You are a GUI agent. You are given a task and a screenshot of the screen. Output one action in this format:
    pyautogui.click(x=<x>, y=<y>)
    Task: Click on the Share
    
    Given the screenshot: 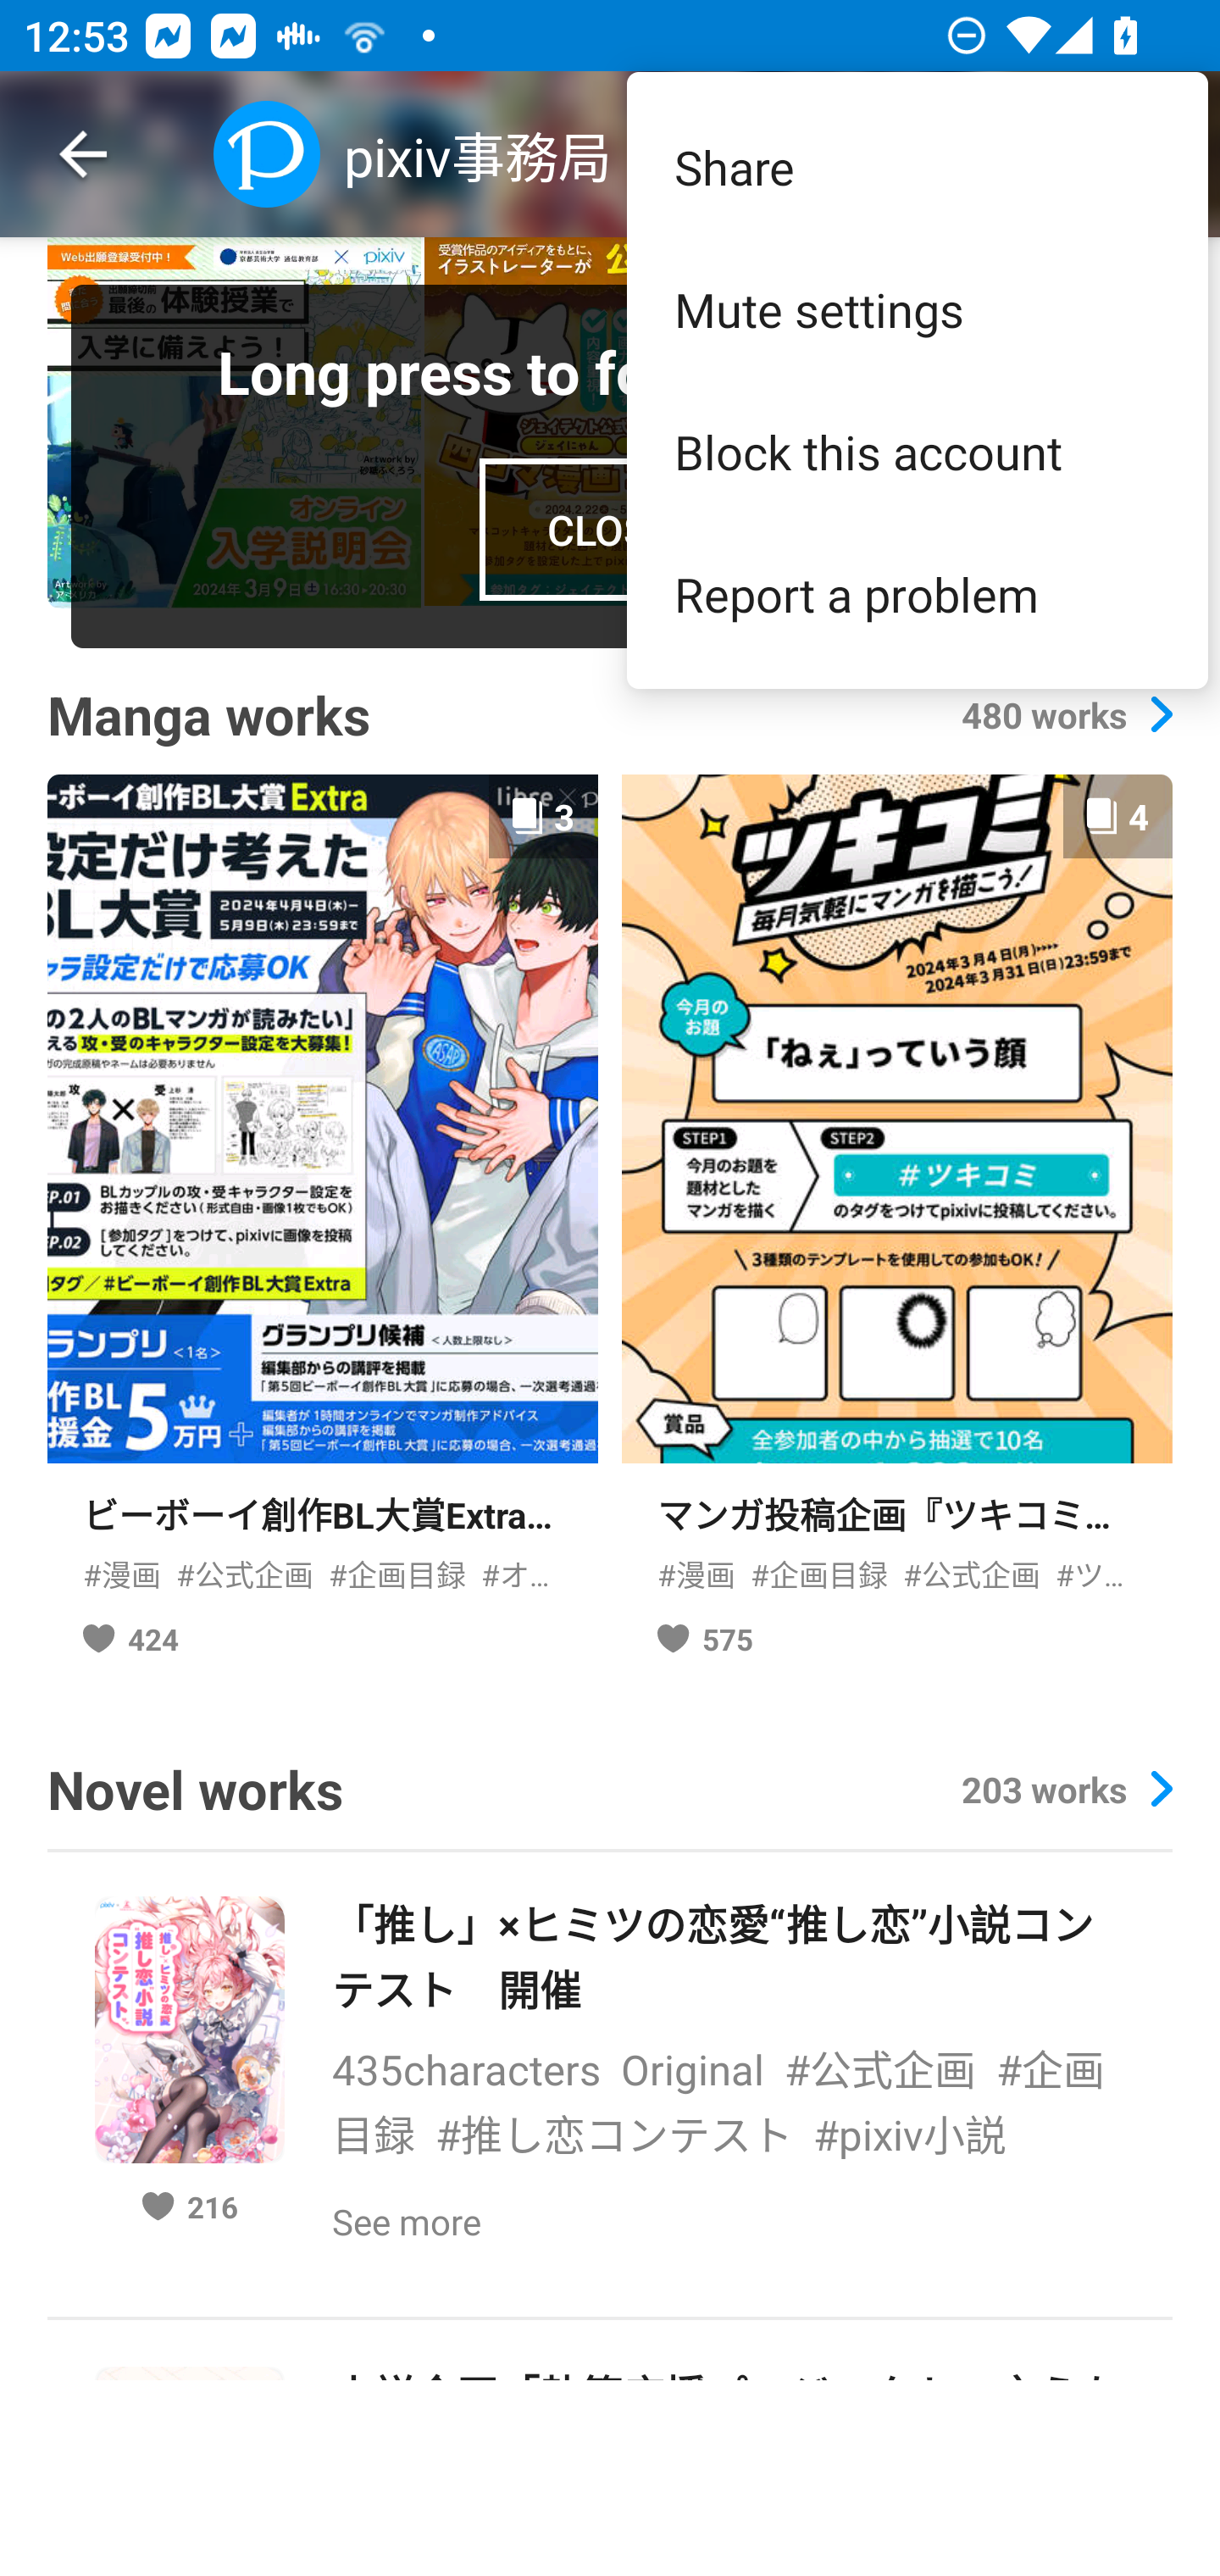 What is the action you would take?
    pyautogui.click(x=917, y=166)
    